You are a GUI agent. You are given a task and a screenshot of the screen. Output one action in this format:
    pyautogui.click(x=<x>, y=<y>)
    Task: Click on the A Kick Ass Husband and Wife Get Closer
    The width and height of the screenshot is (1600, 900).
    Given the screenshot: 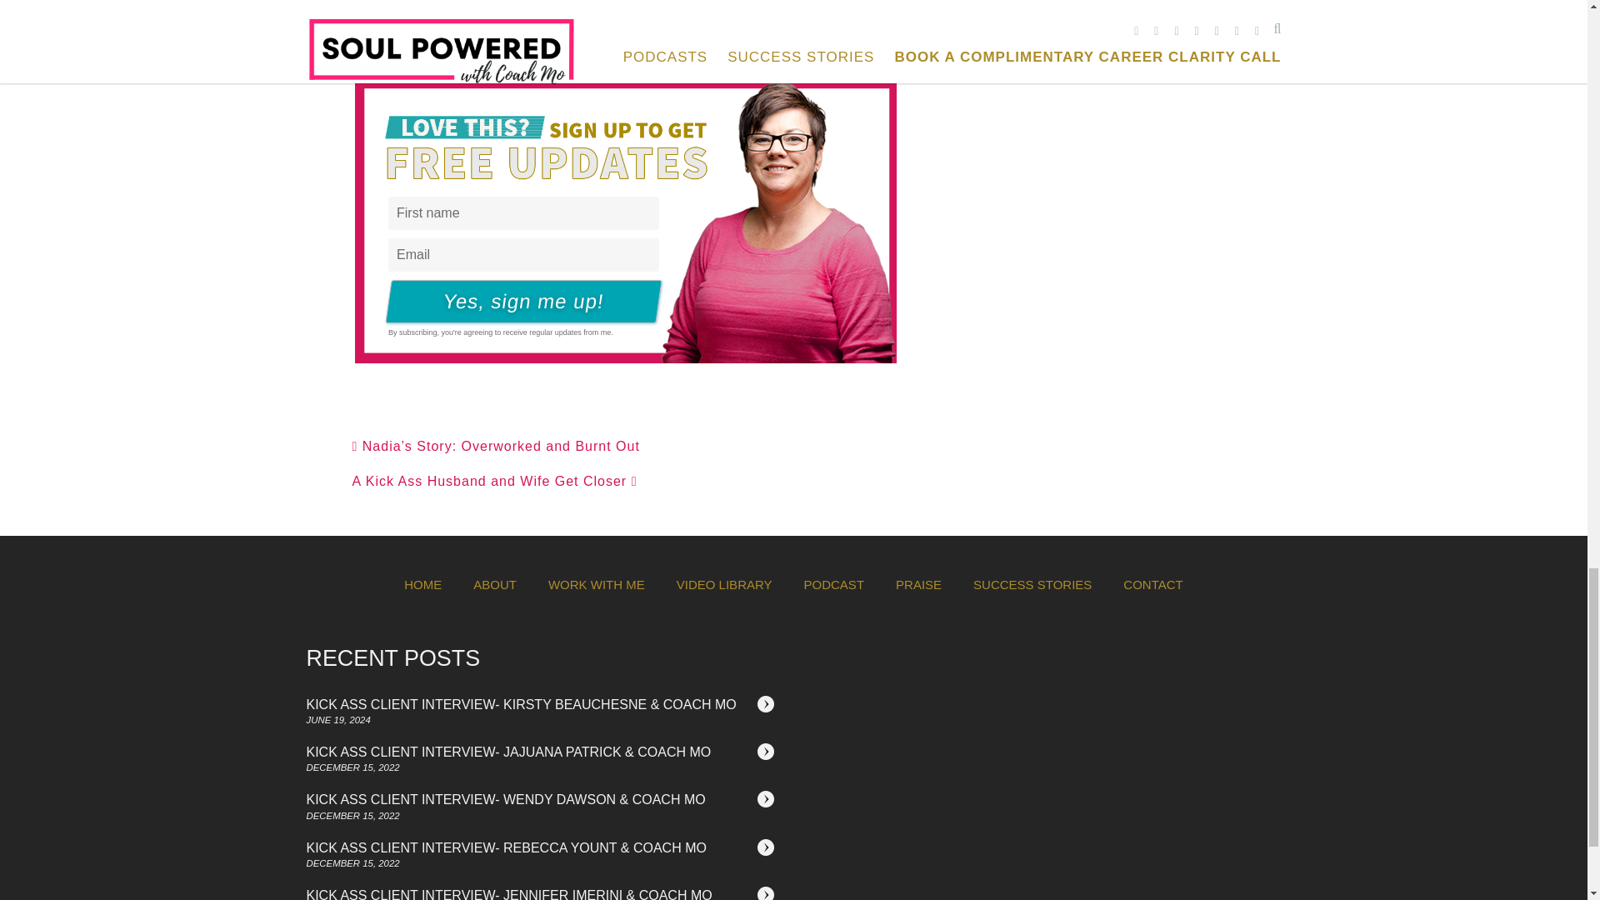 What is the action you would take?
    pyautogui.click(x=494, y=482)
    